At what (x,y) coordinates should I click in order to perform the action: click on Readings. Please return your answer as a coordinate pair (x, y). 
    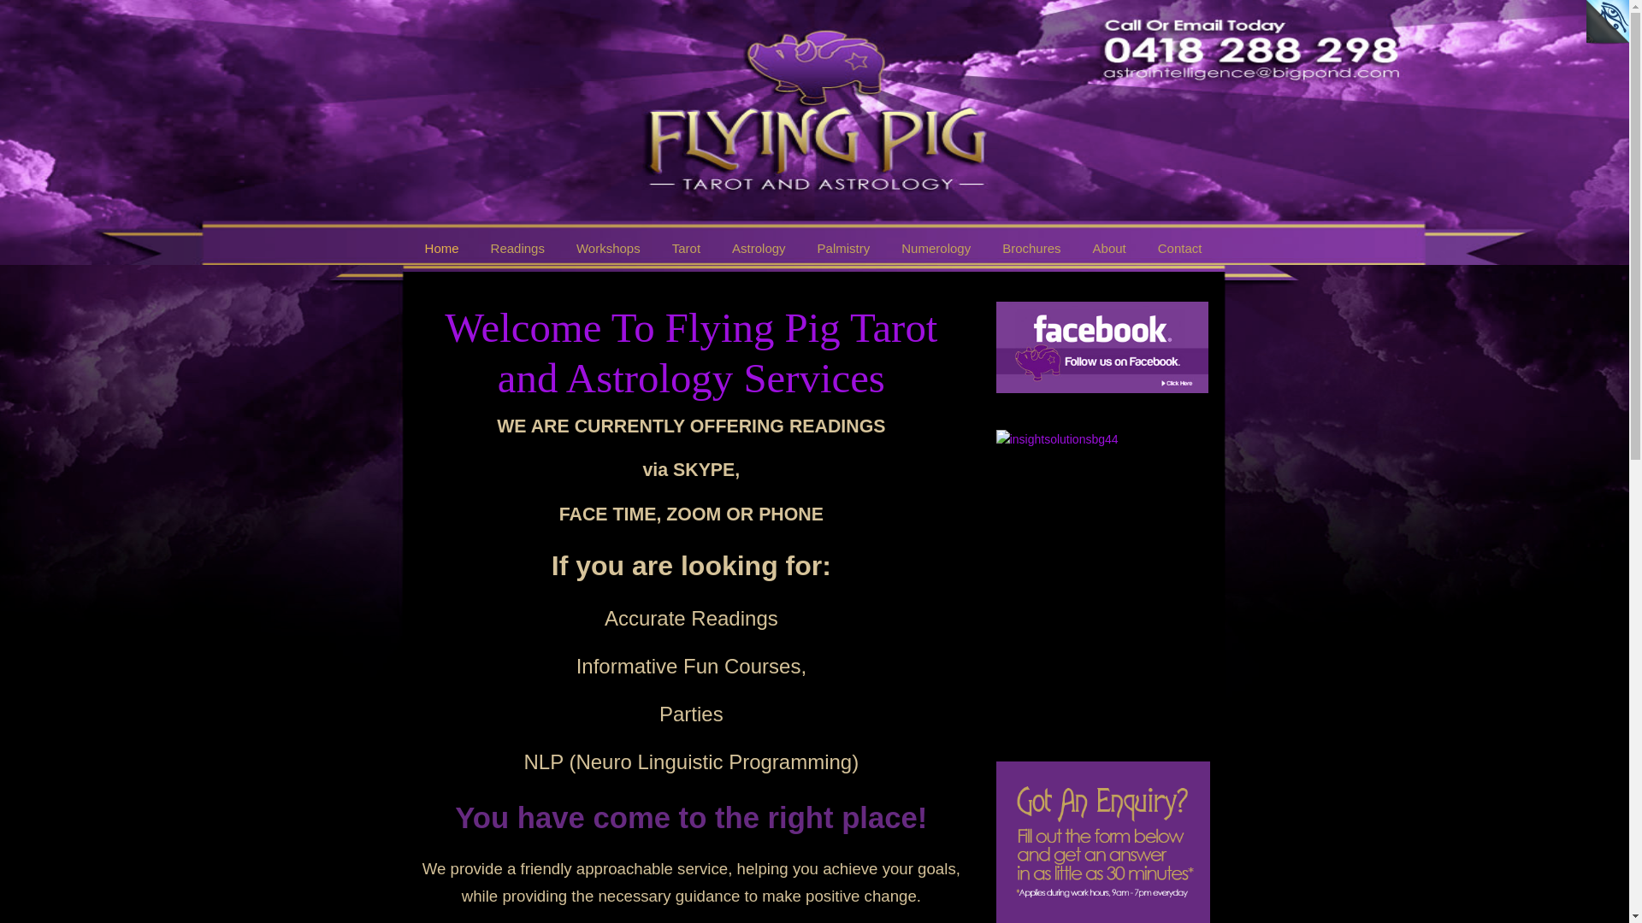
    Looking at the image, I should click on (518, 248).